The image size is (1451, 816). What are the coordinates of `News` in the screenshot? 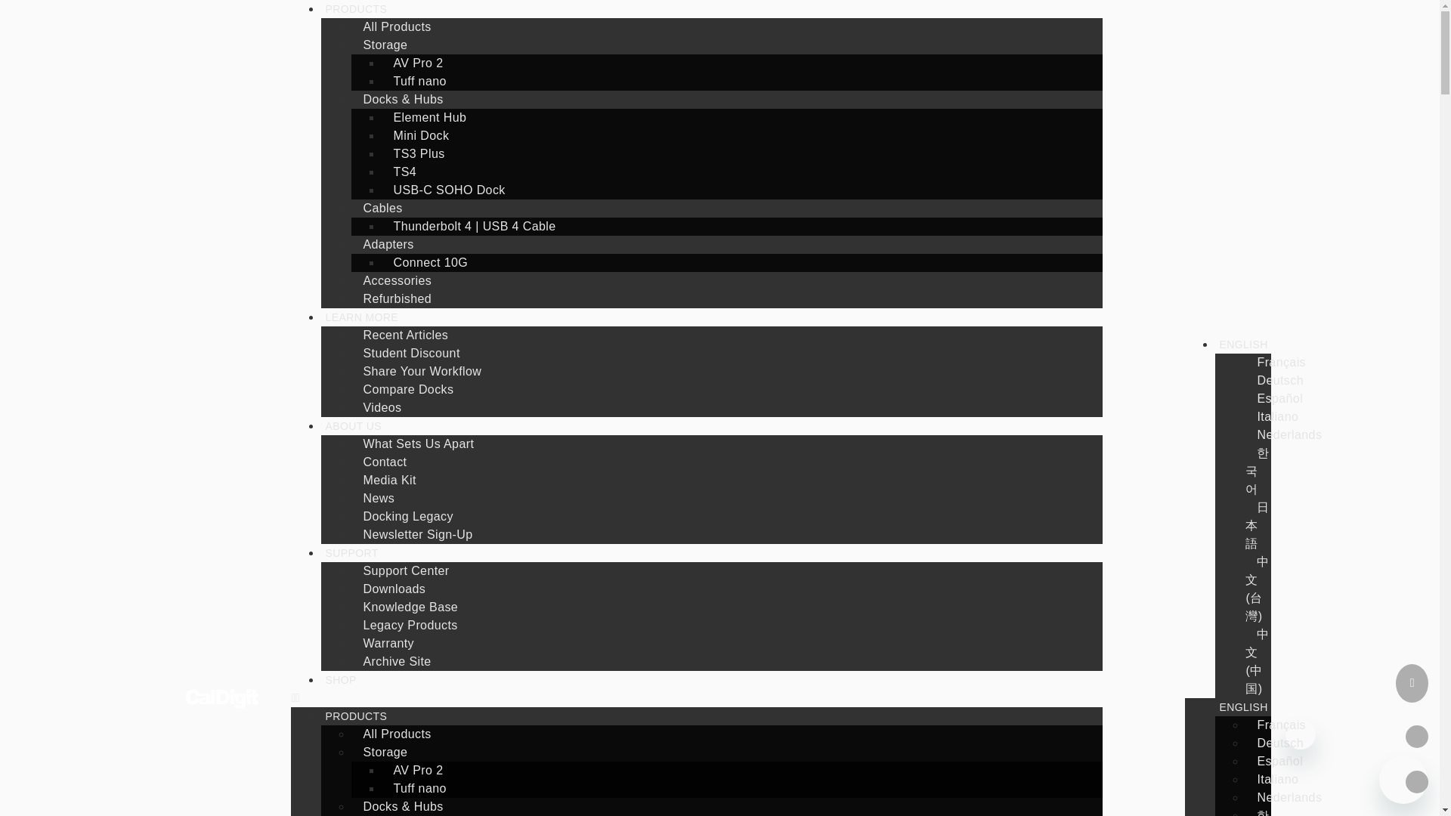 It's located at (374, 499).